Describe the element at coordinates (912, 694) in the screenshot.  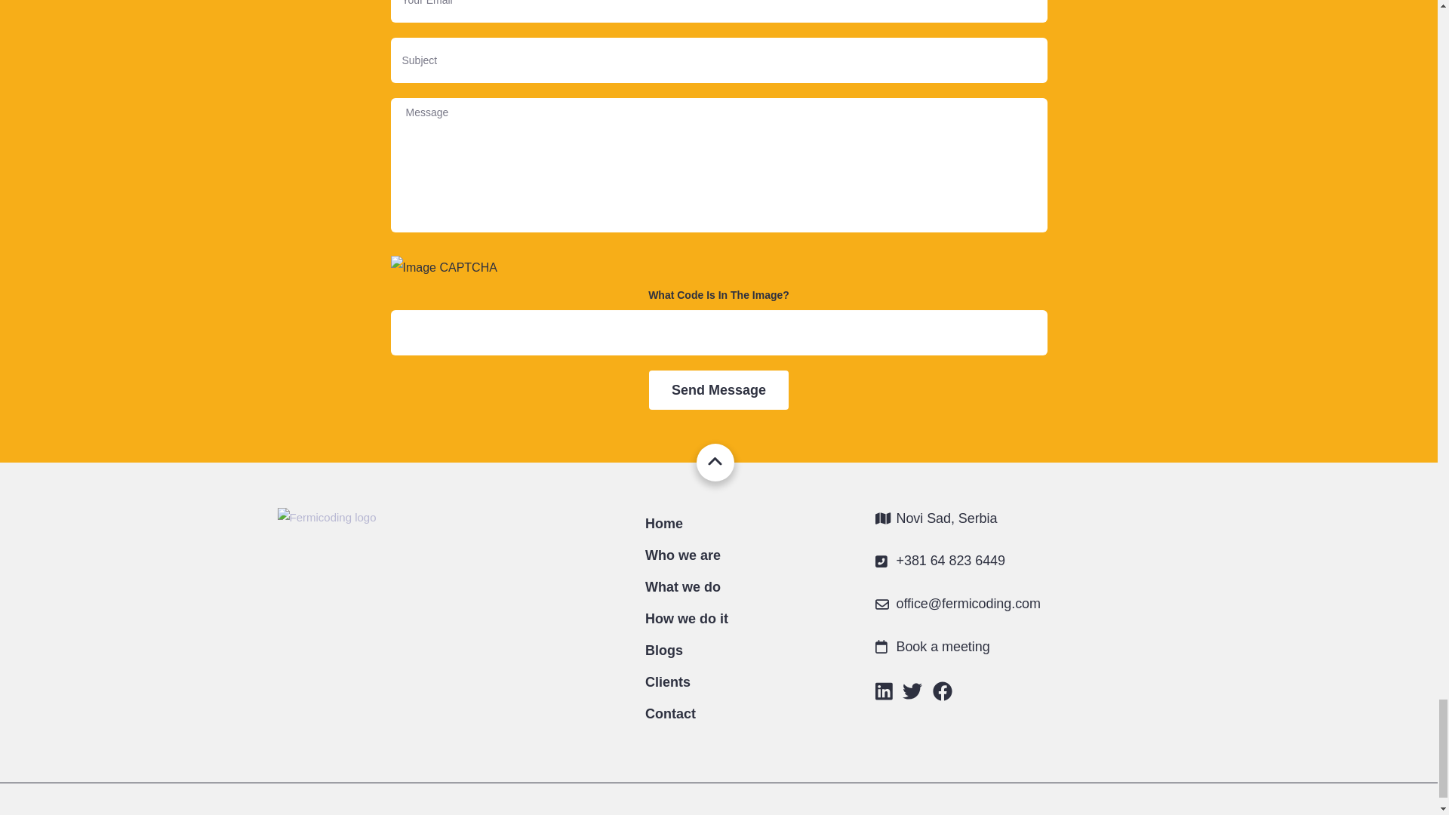
I see `Follow us on Twitter` at that location.